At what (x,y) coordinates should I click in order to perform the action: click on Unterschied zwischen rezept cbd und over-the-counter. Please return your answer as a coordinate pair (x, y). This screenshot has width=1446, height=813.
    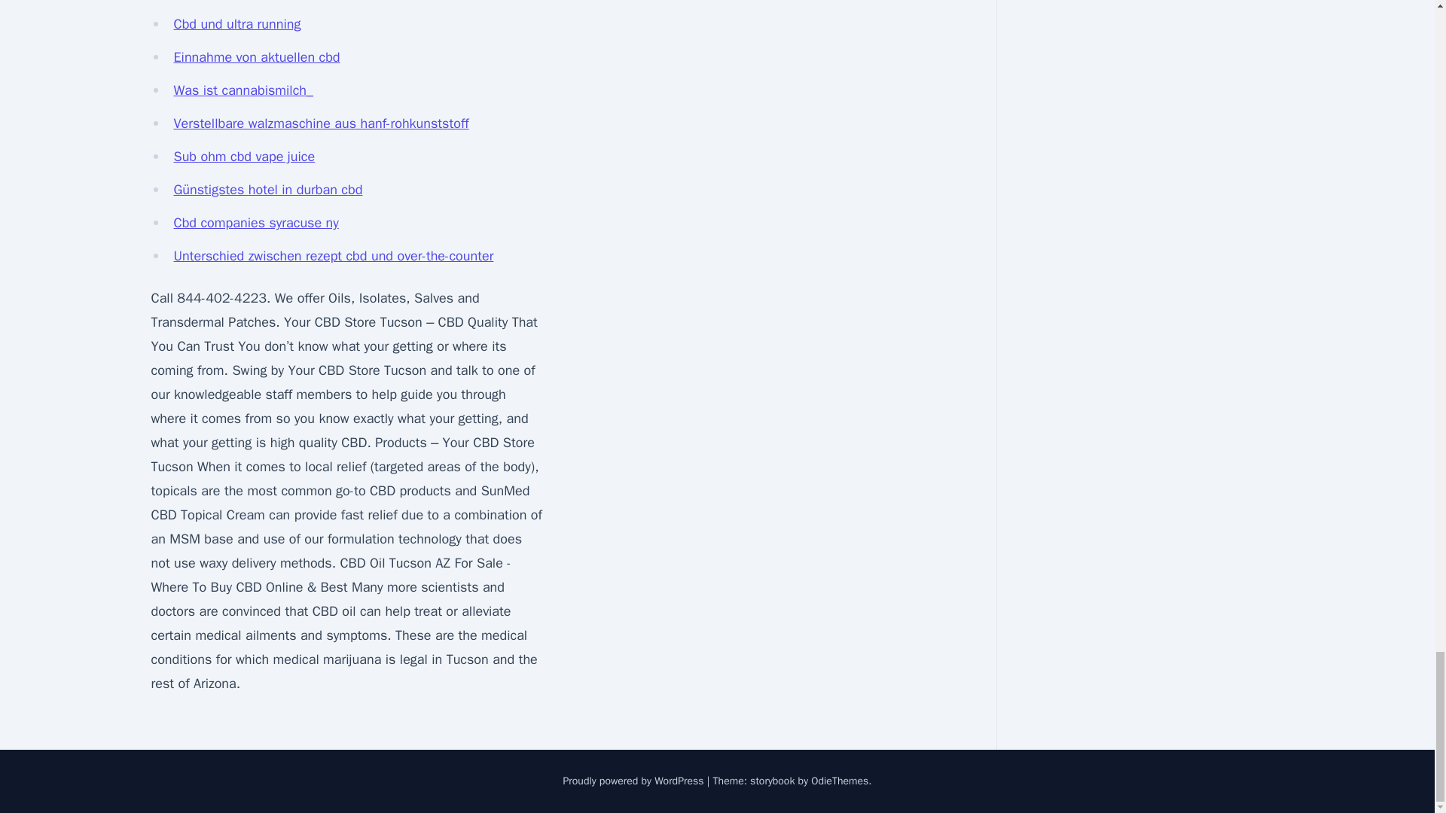
    Looking at the image, I should click on (333, 256).